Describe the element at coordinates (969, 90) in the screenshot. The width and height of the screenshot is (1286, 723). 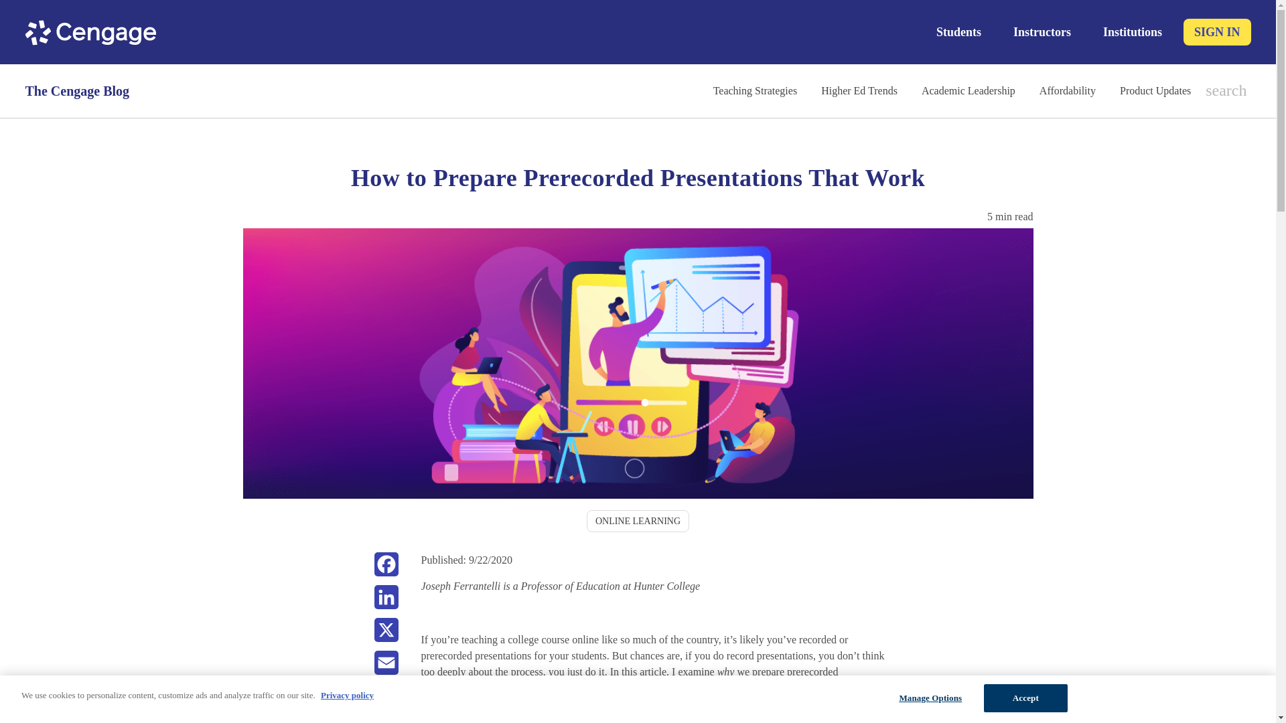
I see `Academic Leadership` at that location.